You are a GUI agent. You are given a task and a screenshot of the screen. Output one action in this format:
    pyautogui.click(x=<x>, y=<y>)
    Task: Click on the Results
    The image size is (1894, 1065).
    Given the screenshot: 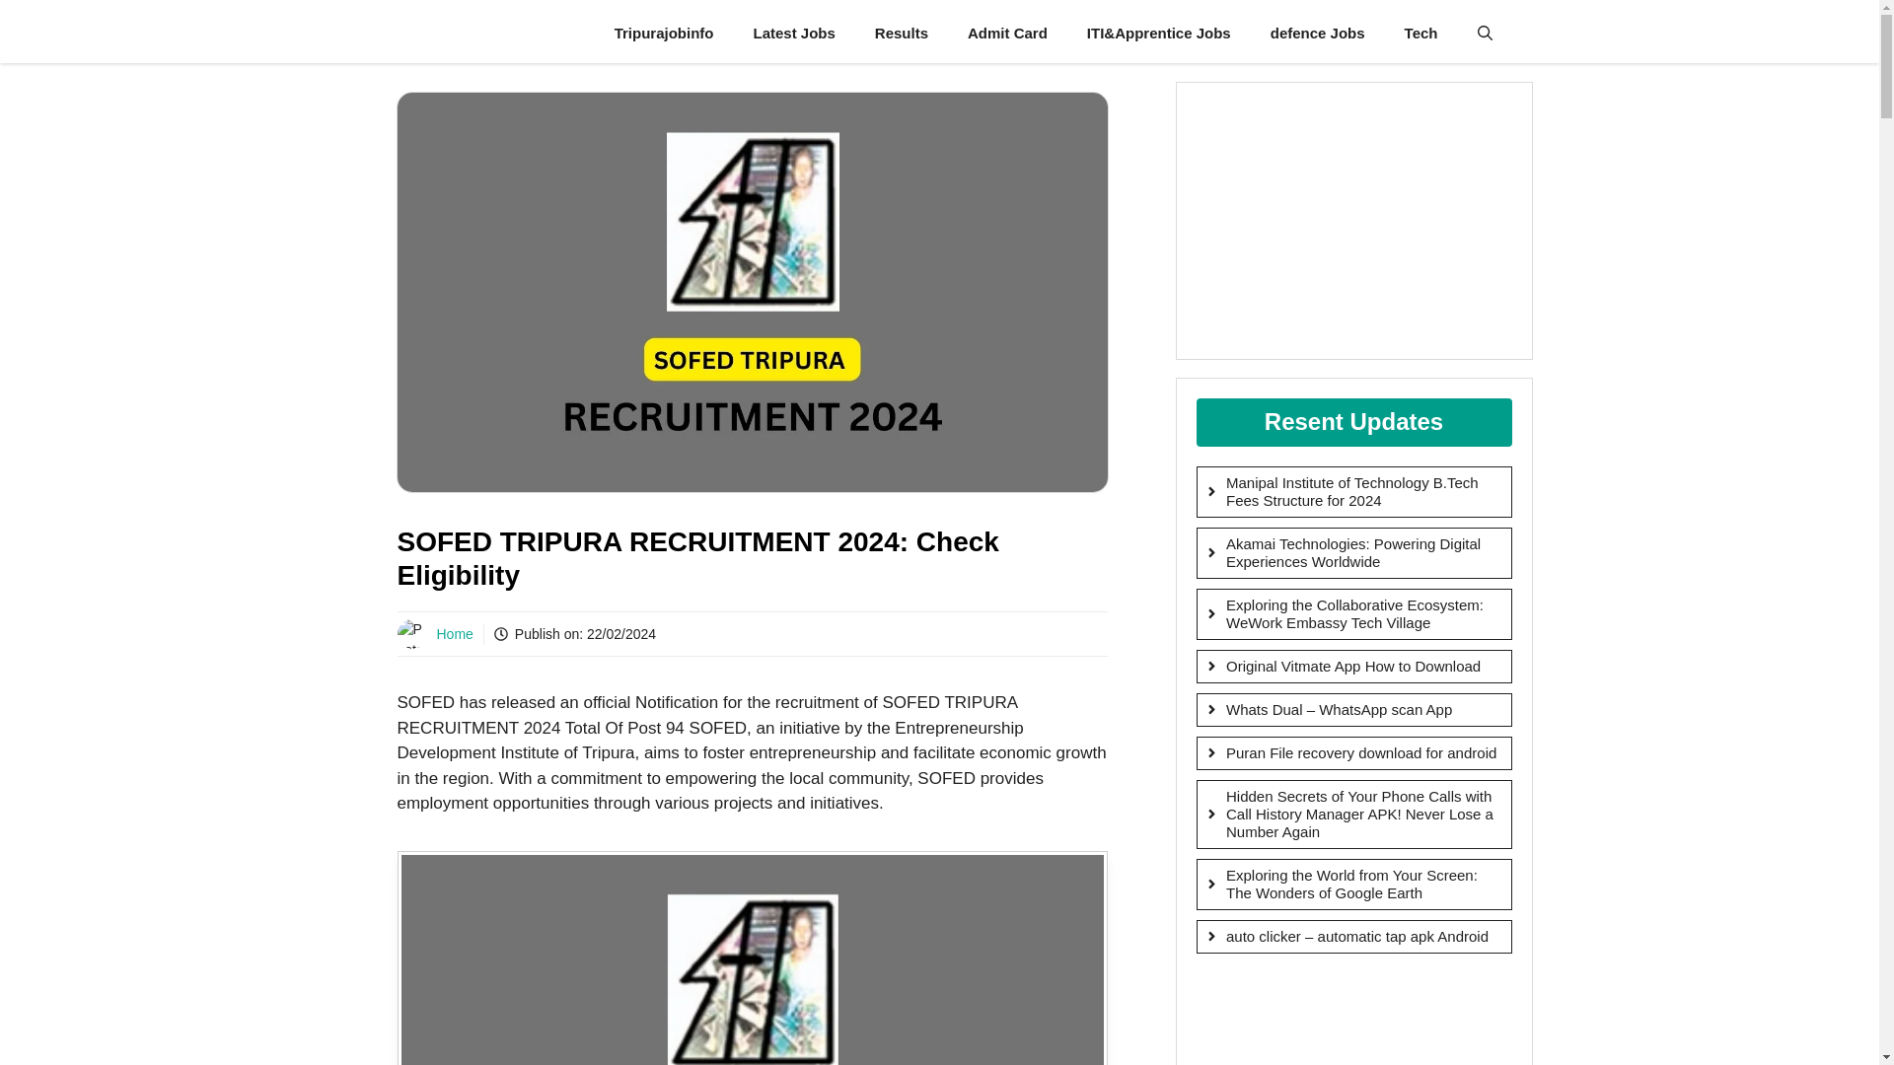 What is the action you would take?
    pyautogui.click(x=902, y=34)
    